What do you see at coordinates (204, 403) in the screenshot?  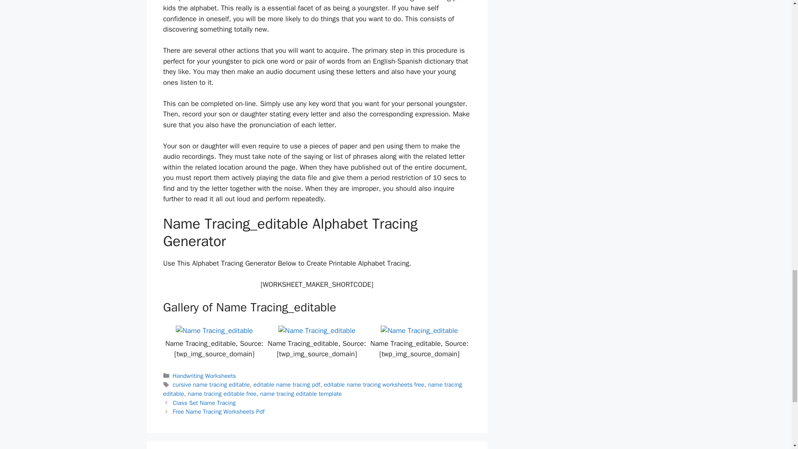 I see `Class Set Name Tracing` at bounding box center [204, 403].